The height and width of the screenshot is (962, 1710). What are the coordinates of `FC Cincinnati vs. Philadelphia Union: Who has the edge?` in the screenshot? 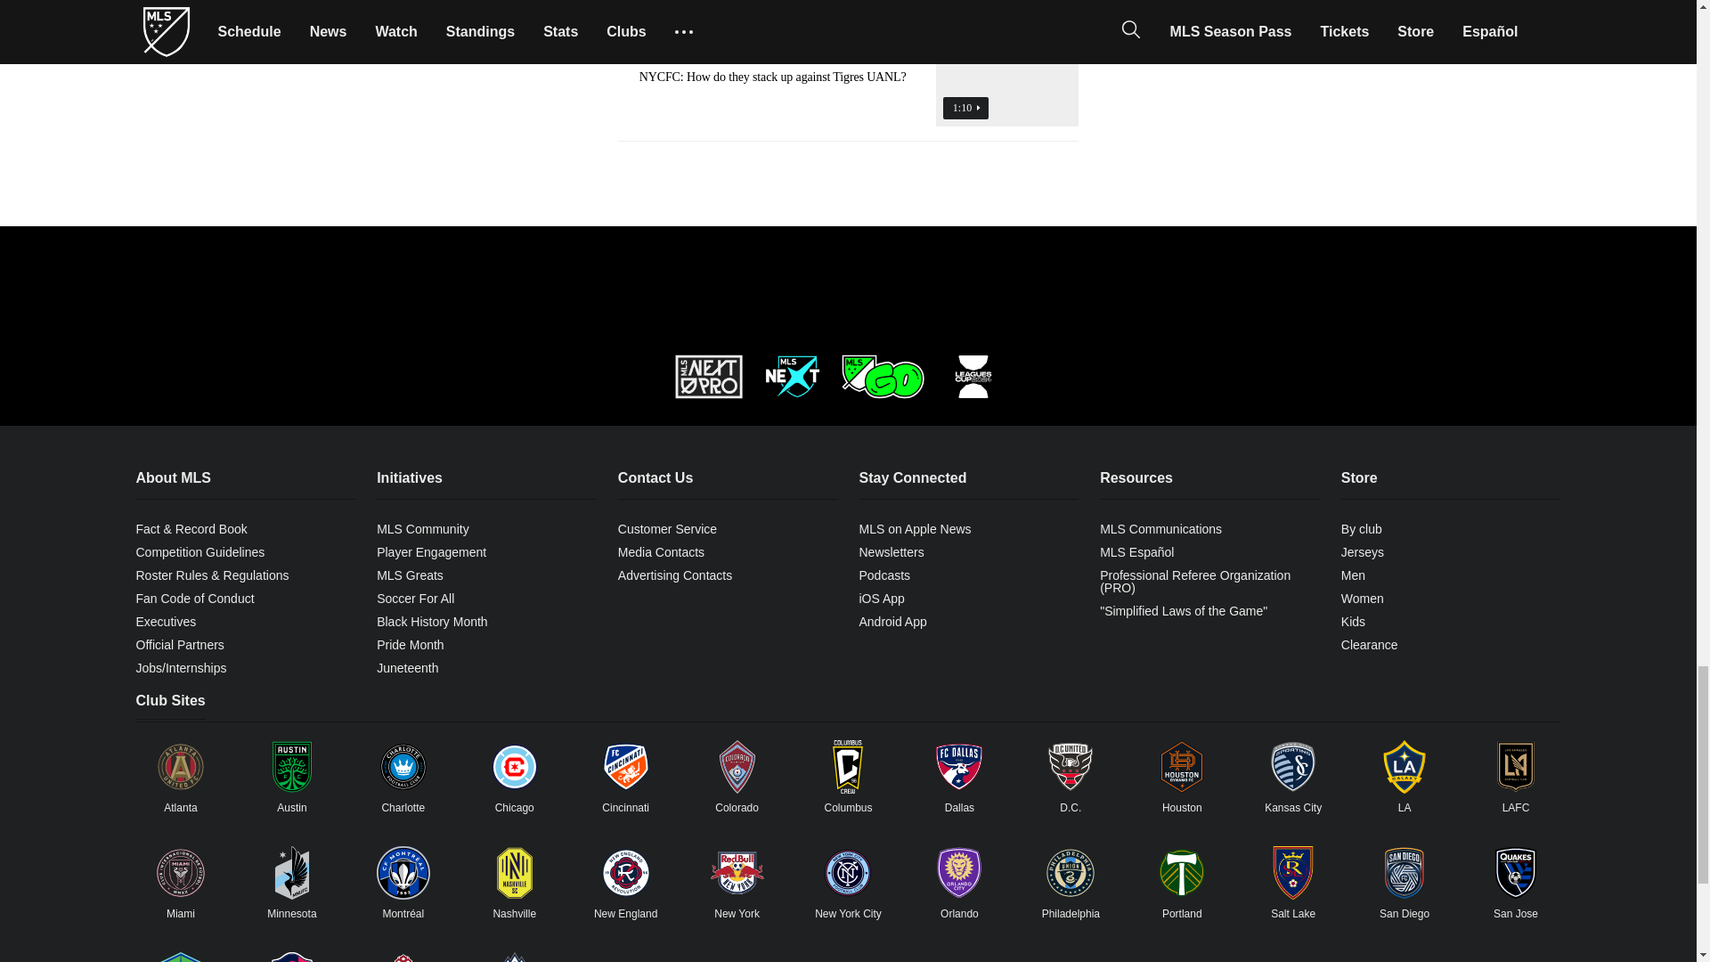 It's located at (848, 16).